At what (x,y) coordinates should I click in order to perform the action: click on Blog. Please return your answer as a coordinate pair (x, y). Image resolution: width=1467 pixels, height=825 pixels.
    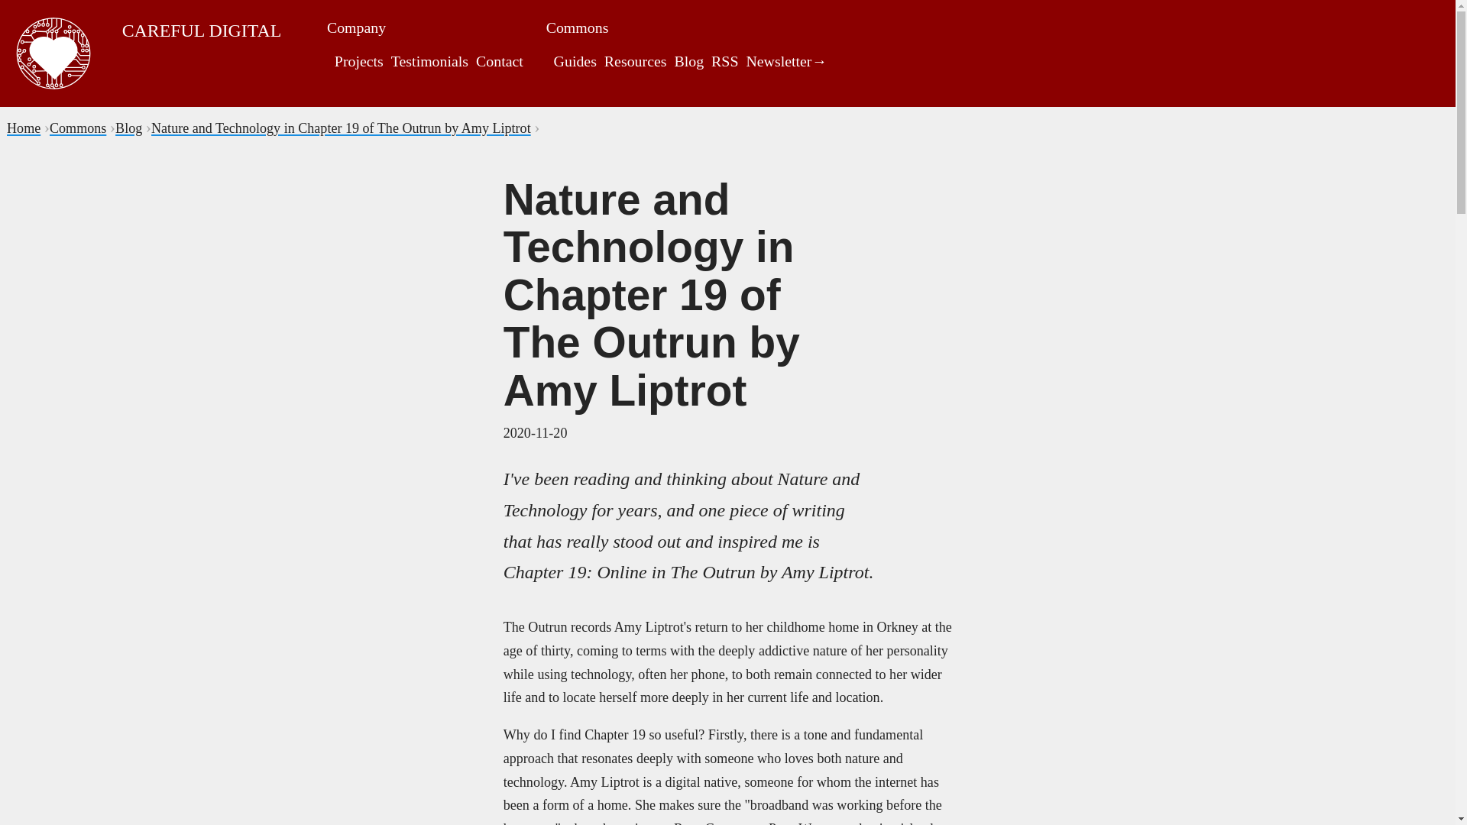
    Looking at the image, I should click on (128, 128).